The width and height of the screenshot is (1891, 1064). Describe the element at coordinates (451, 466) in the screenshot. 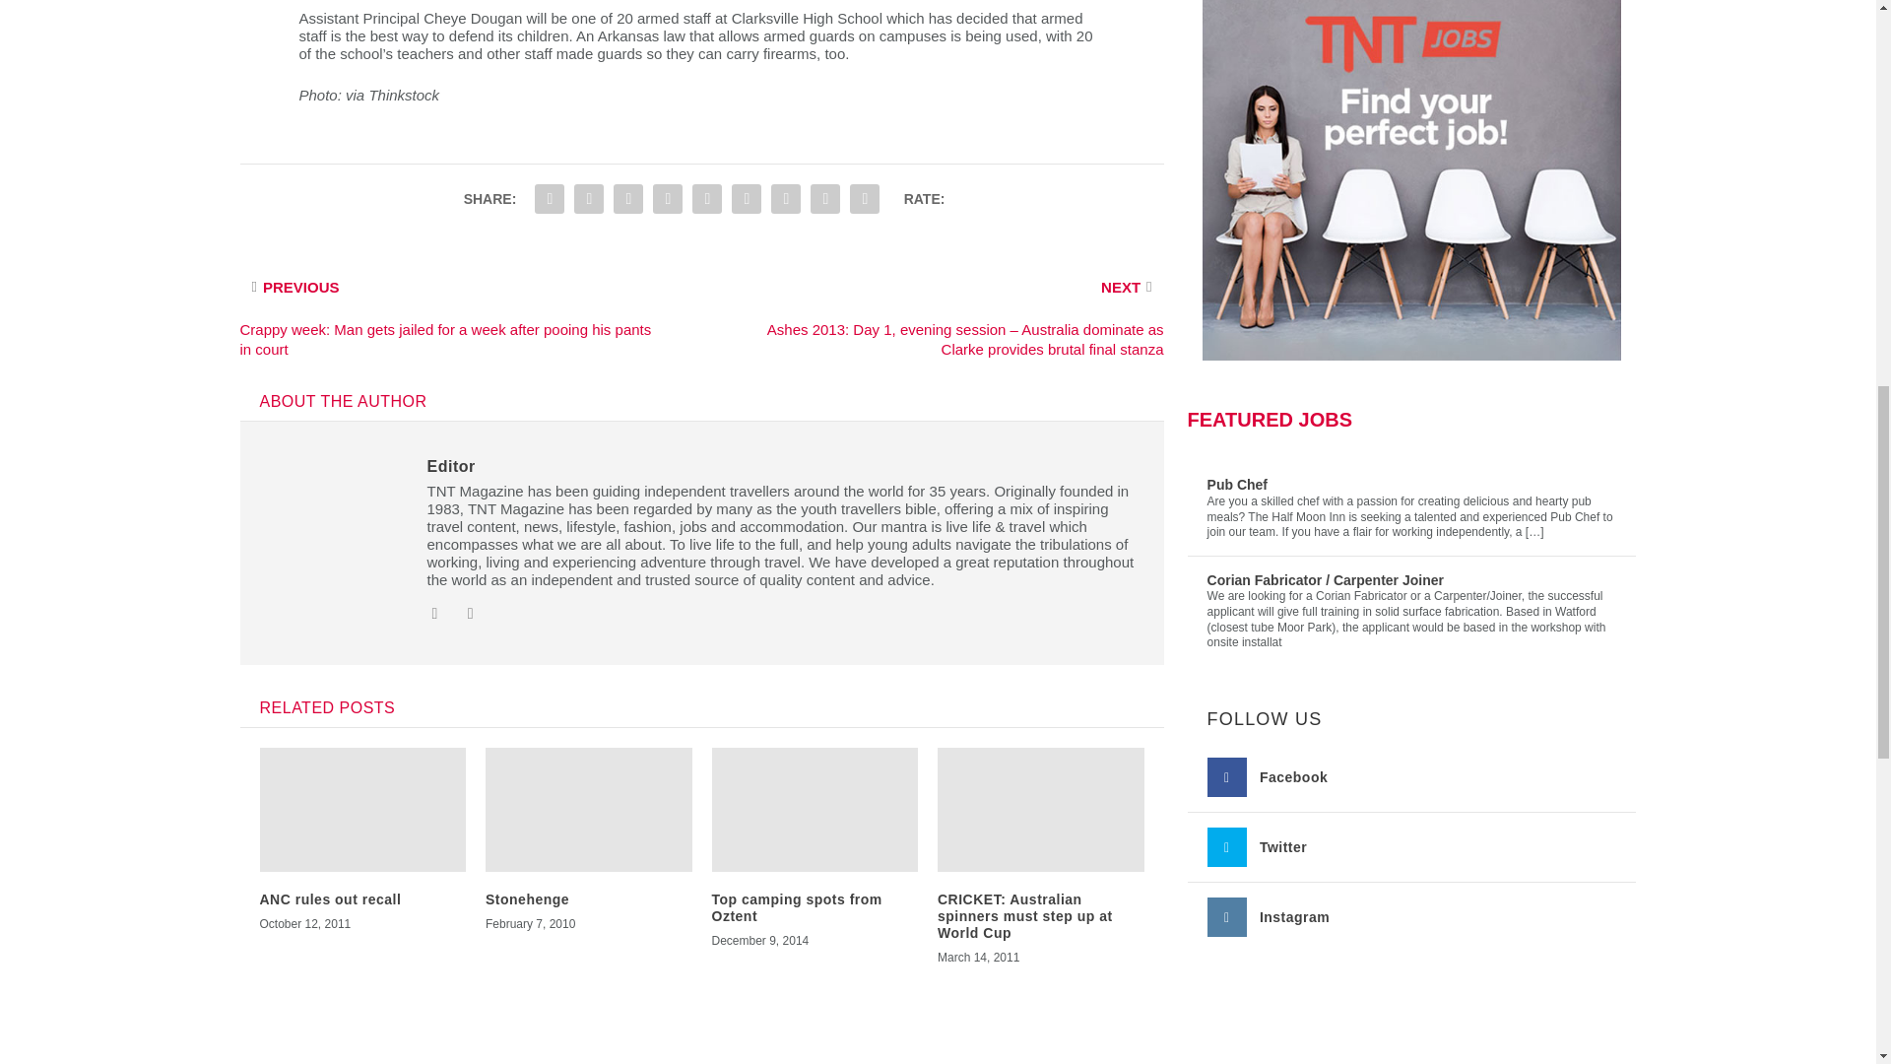

I see `Editor` at that location.